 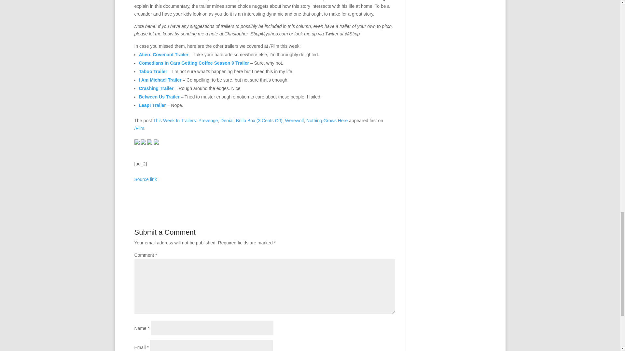 What do you see at coordinates (159, 97) in the screenshot?
I see `Between Us Trailer` at bounding box center [159, 97].